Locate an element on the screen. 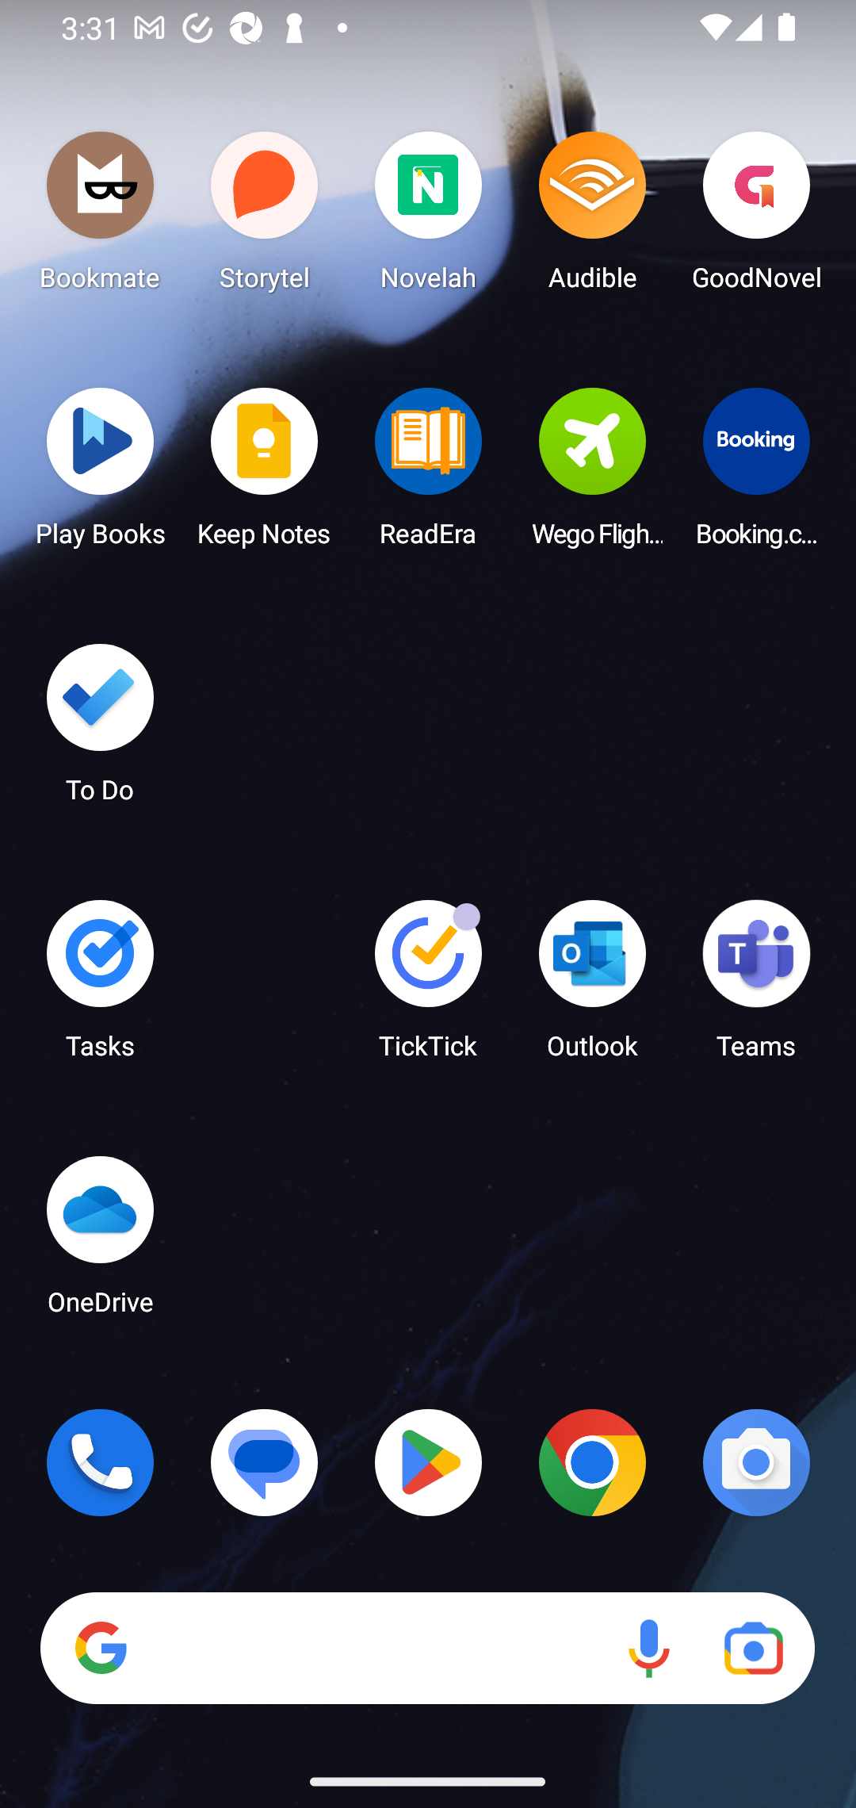 This screenshot has width=856, height=1808. Teams is located at coordinates (756, 986).